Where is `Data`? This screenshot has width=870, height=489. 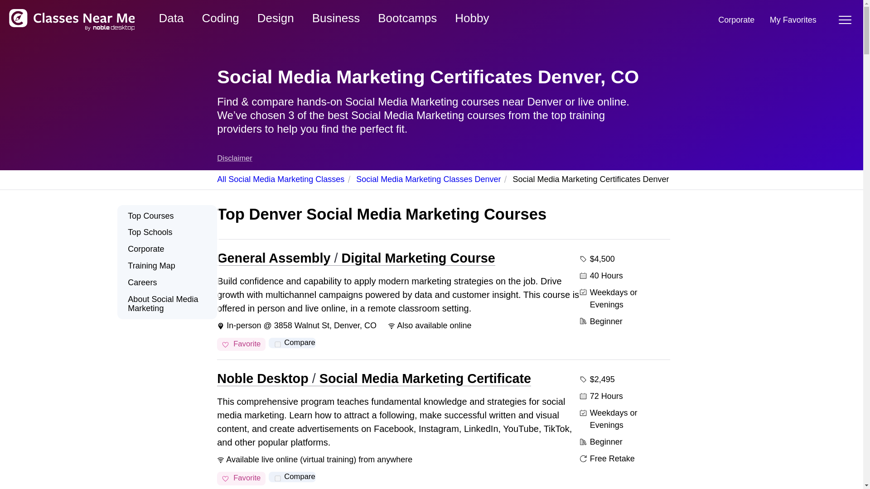 Data is located at coordinates (171, 18).